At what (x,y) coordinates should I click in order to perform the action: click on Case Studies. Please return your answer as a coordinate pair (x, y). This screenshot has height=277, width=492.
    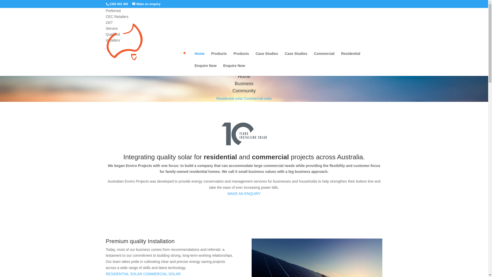
    Looking at the image, I should click on (267, 58).